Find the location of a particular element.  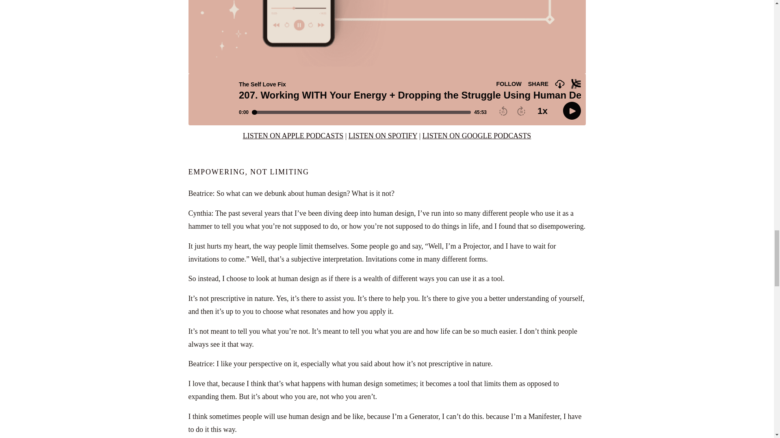

LISTEN ON APPLE PODCASTS is located at coordinates (293, 135).